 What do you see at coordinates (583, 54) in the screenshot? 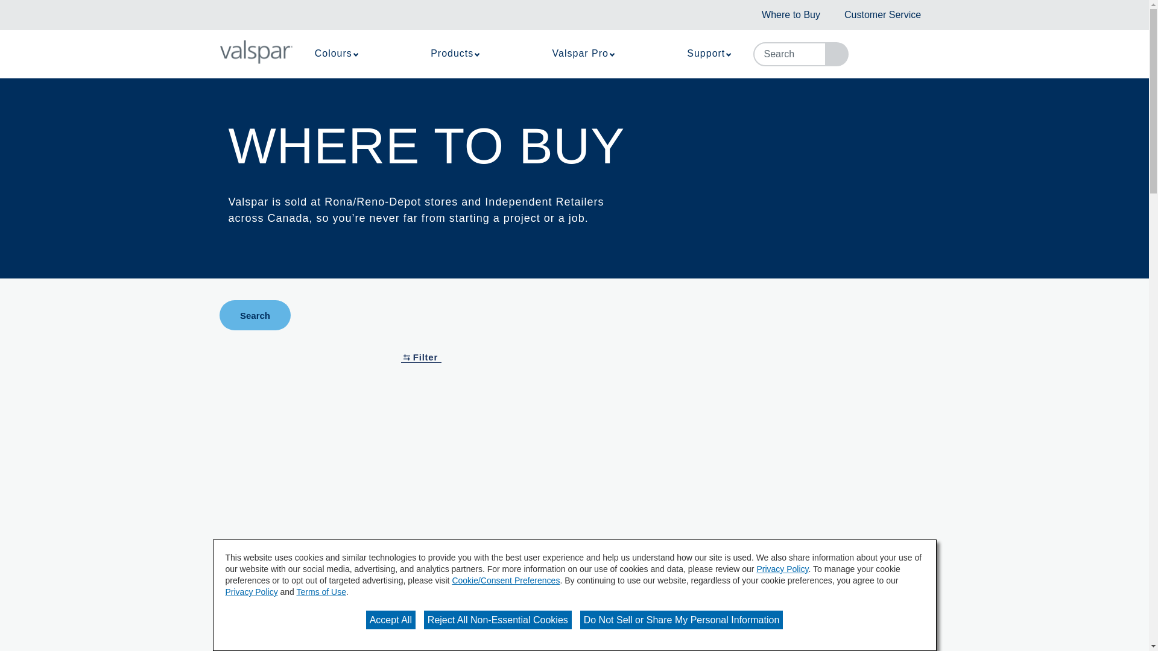
I see `Valspar Pro` at bounding box center [583, 54].